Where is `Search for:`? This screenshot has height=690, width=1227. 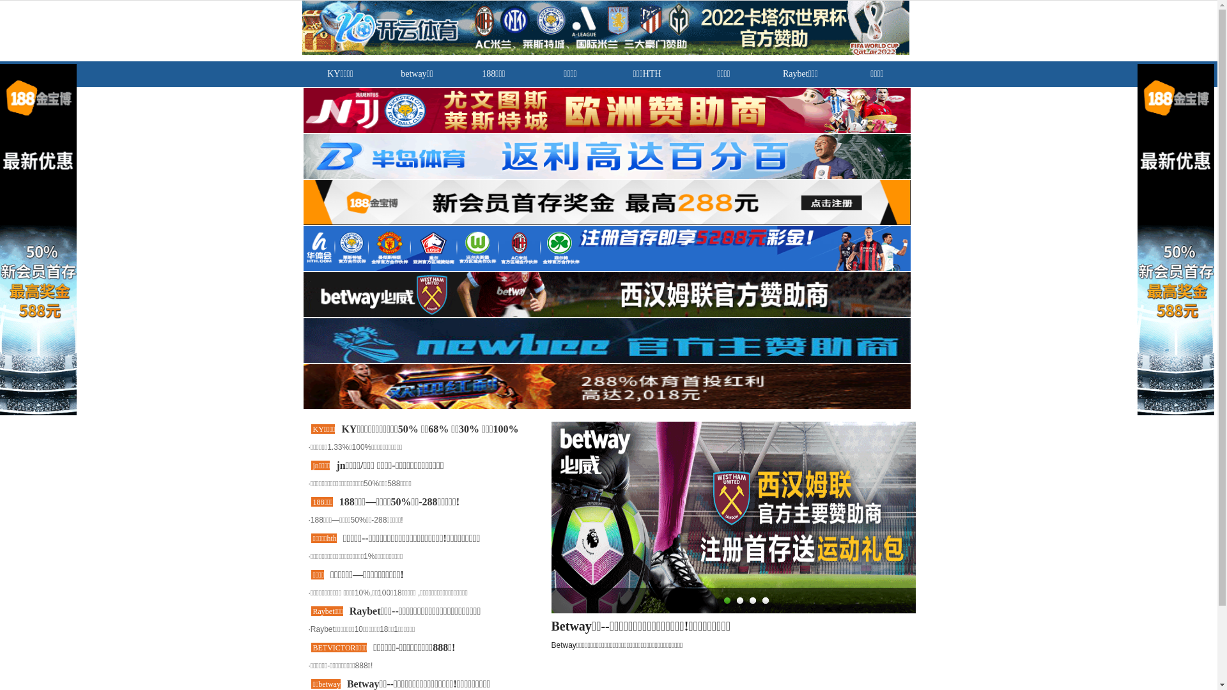
Search for: is located at coordinates (422, 647).